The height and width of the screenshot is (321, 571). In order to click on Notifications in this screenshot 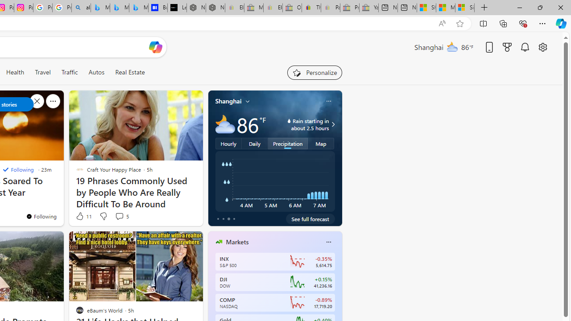, I will do `click(525, 47)`.